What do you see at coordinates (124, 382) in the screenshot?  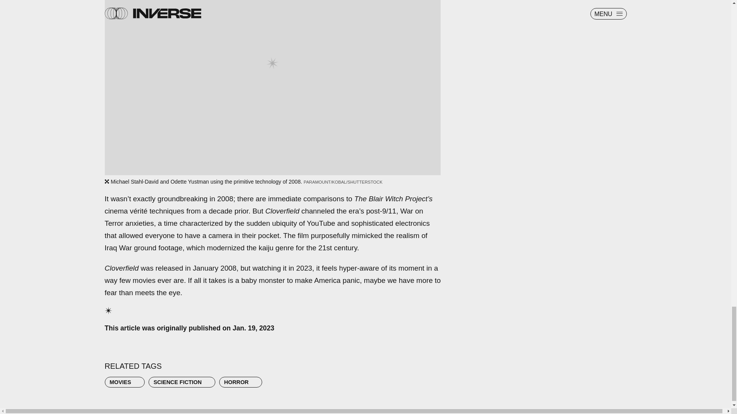 I see `MOVIES` at bounding box center [124, 382].